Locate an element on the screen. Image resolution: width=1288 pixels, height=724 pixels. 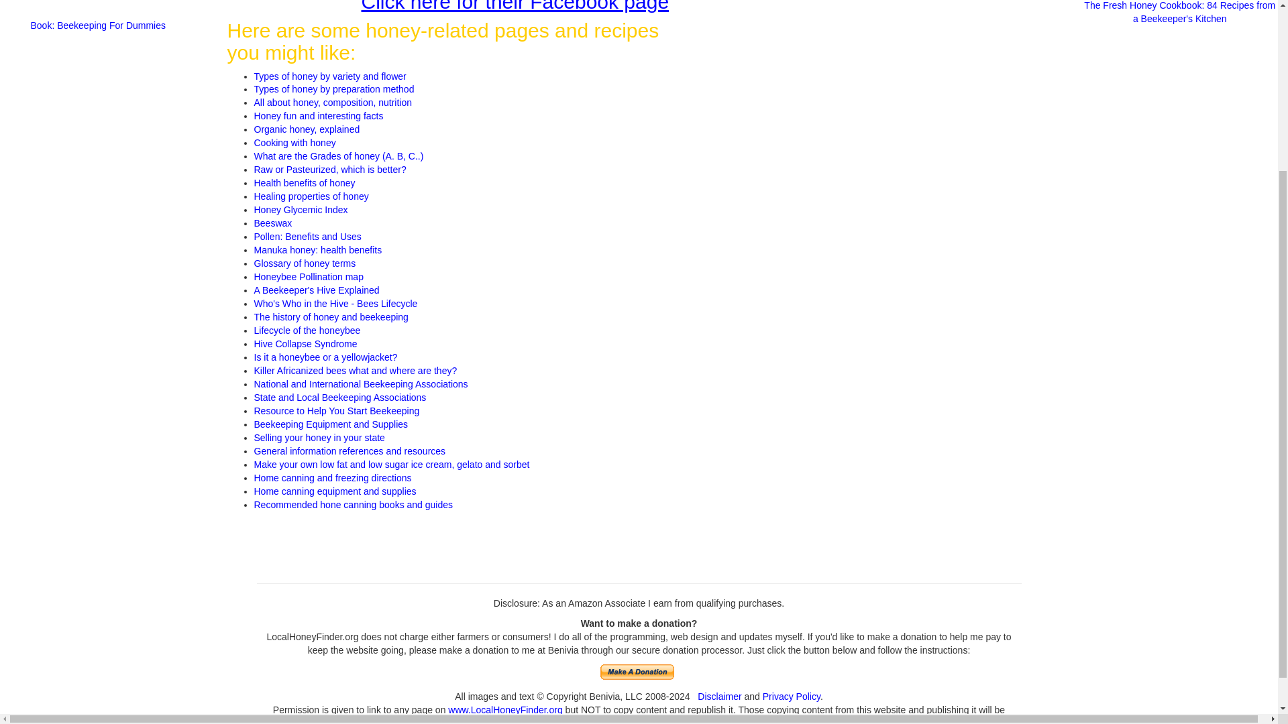
Types of honey by preparation method is located at coordinates (333, 89).